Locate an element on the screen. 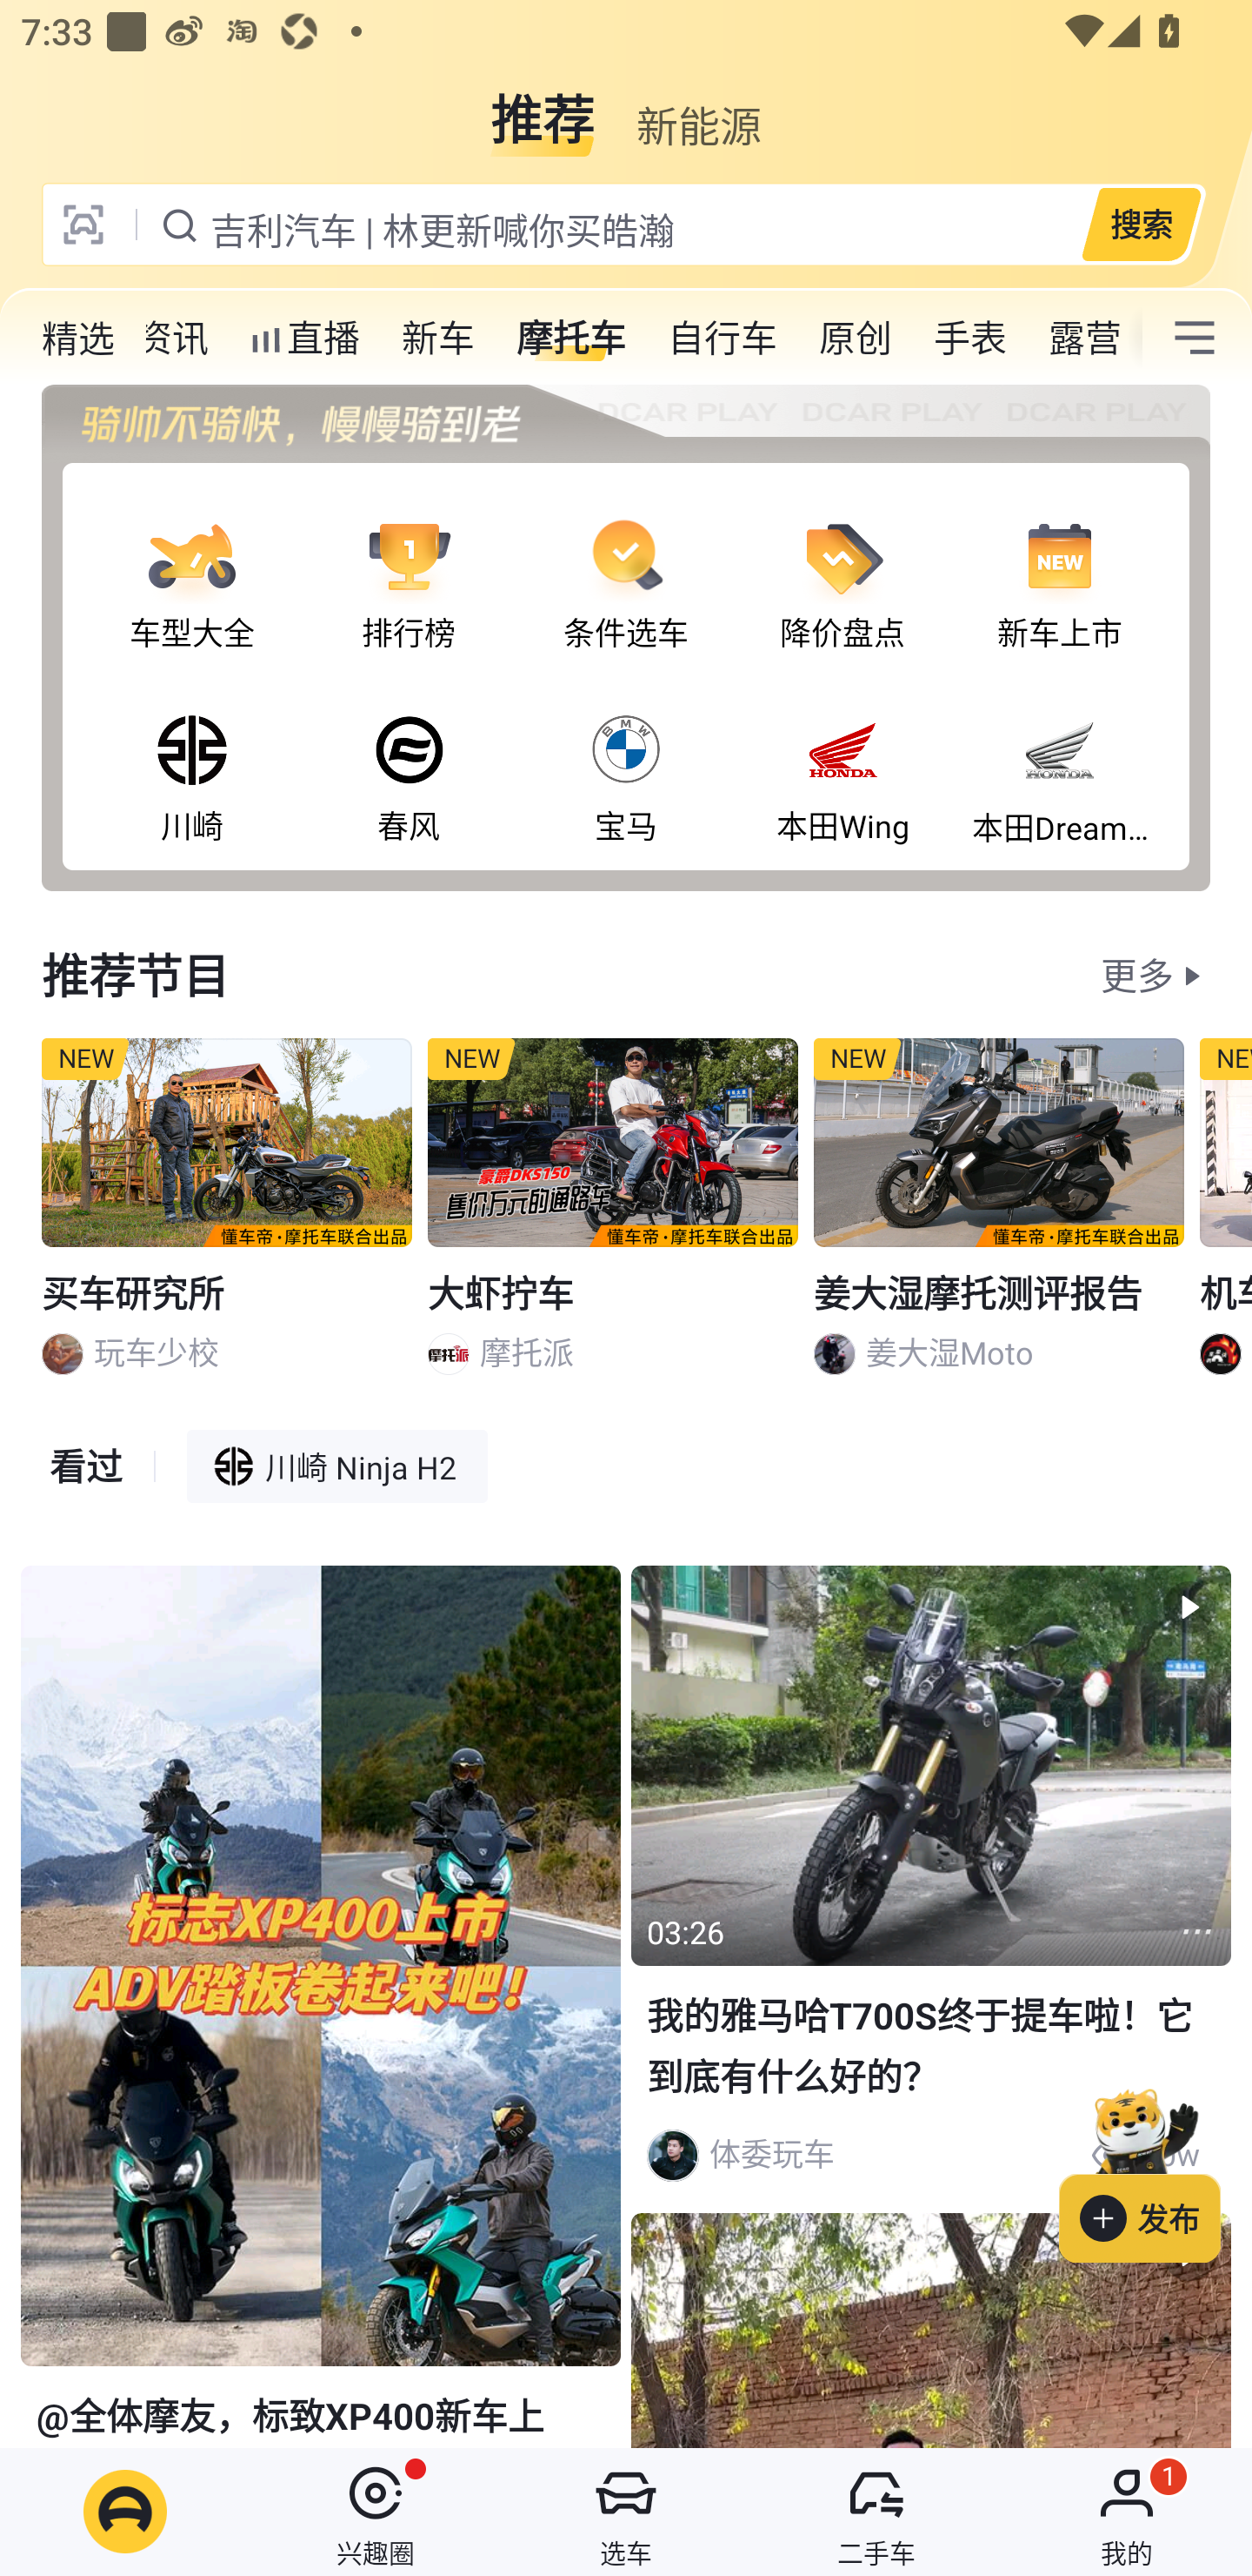 This screenshot has height=2576, width=1252.  二手车 is located at coordinates (876, 2512).